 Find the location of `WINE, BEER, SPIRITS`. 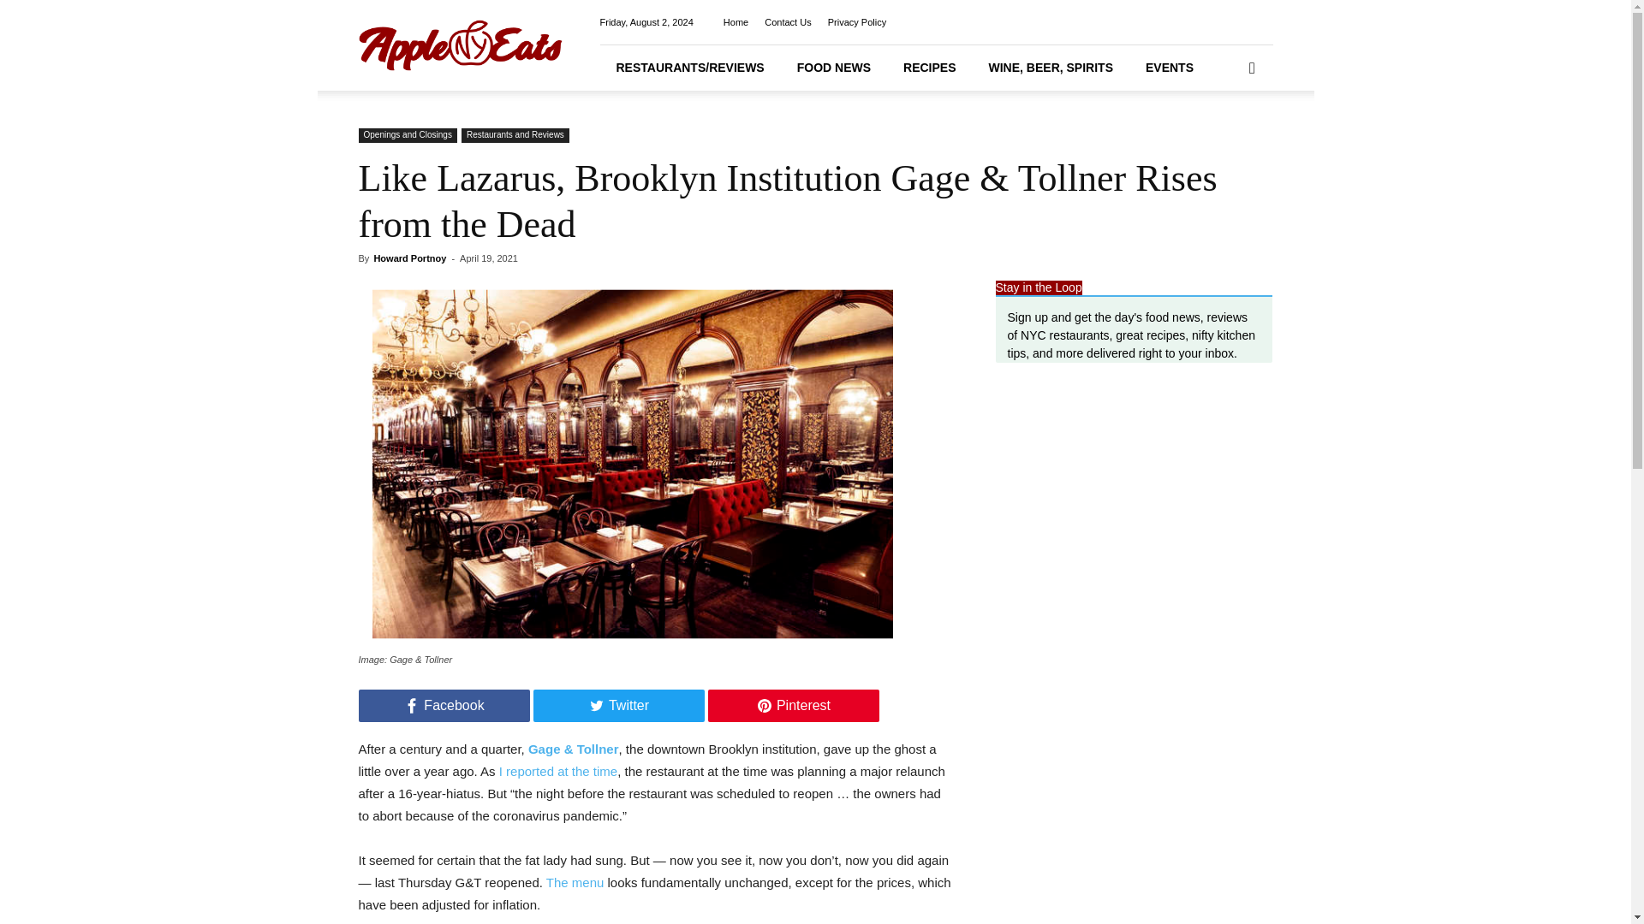

WINE, BEER, SPIRITS is located at coordinates (1050, 67).